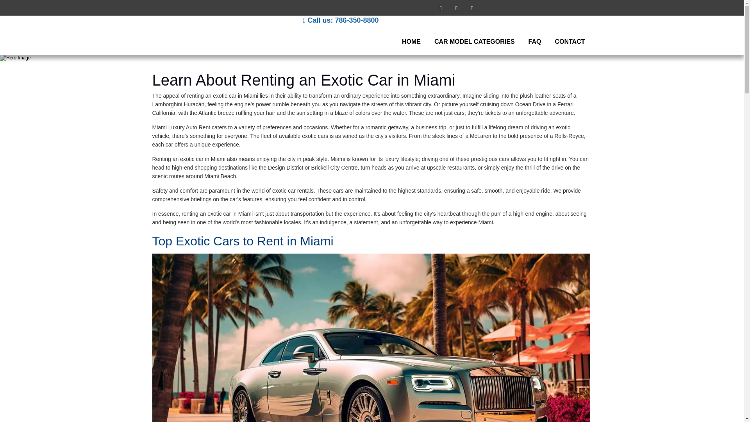 The height and width of the screenshot is (422, 750). What do you see at coordinates (535, 41) in the screenshot?
I see `FAQ` at bounding box center [535, 41].